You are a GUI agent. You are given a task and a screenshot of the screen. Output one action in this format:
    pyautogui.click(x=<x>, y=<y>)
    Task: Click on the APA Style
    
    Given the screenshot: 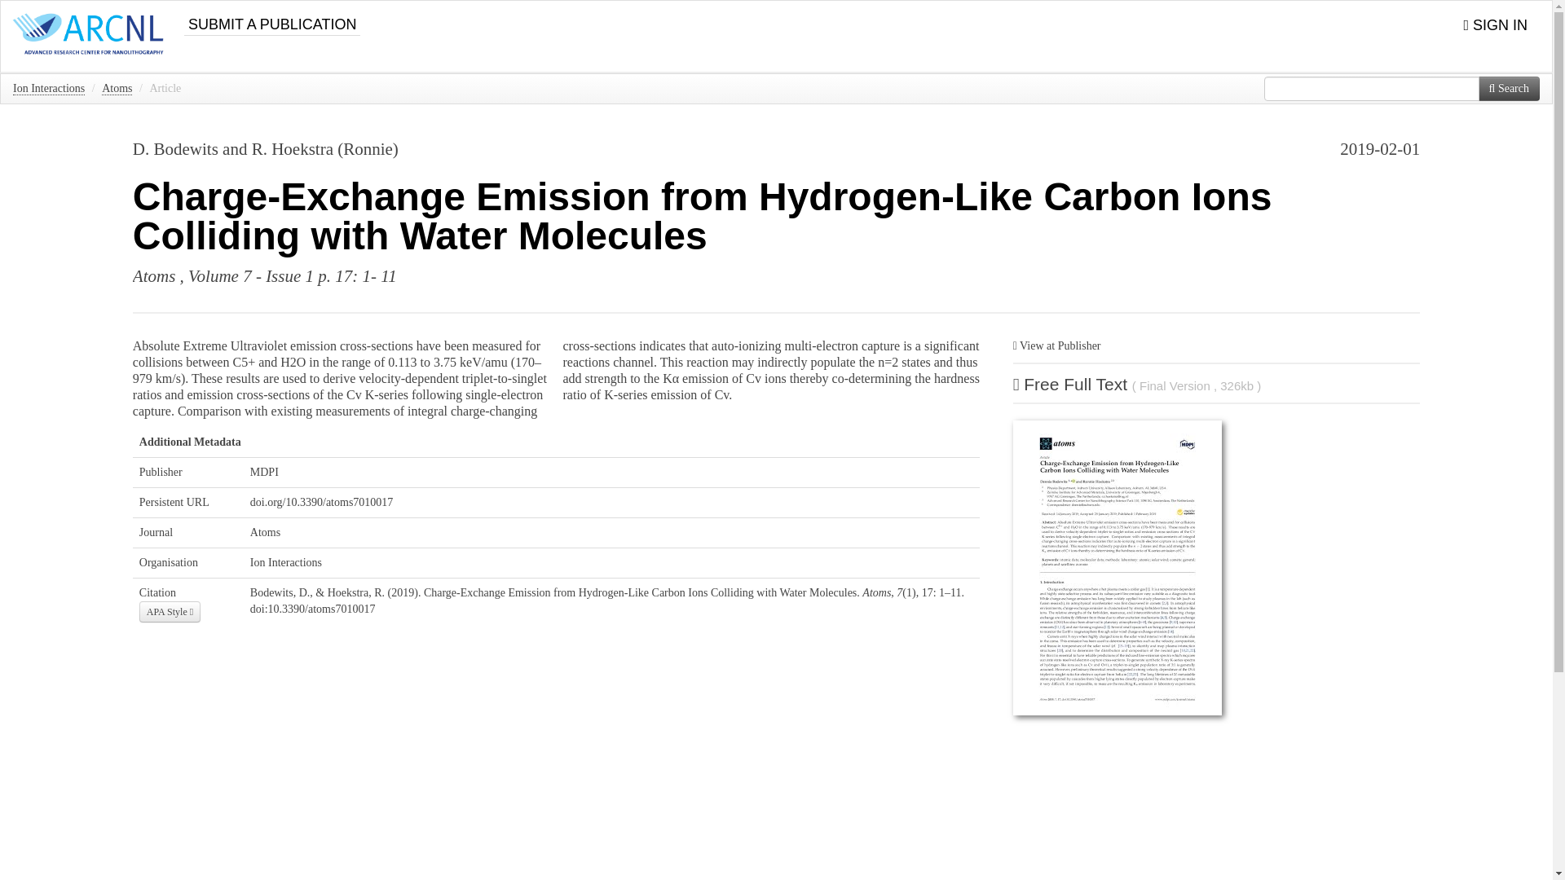 What is the action you would take?
    pyautogui.click(x=170, y=611)
    